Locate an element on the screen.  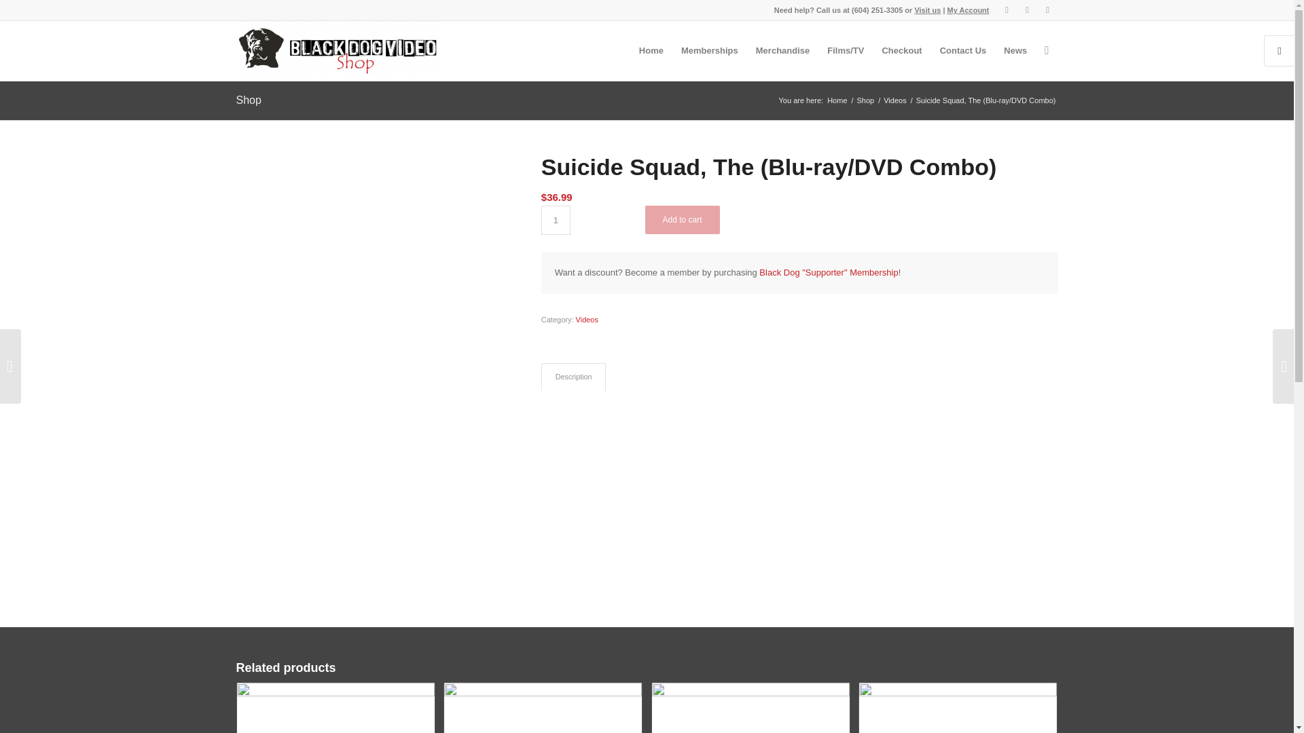
Black Dog Video Shop is located at coordinates (837, 100).